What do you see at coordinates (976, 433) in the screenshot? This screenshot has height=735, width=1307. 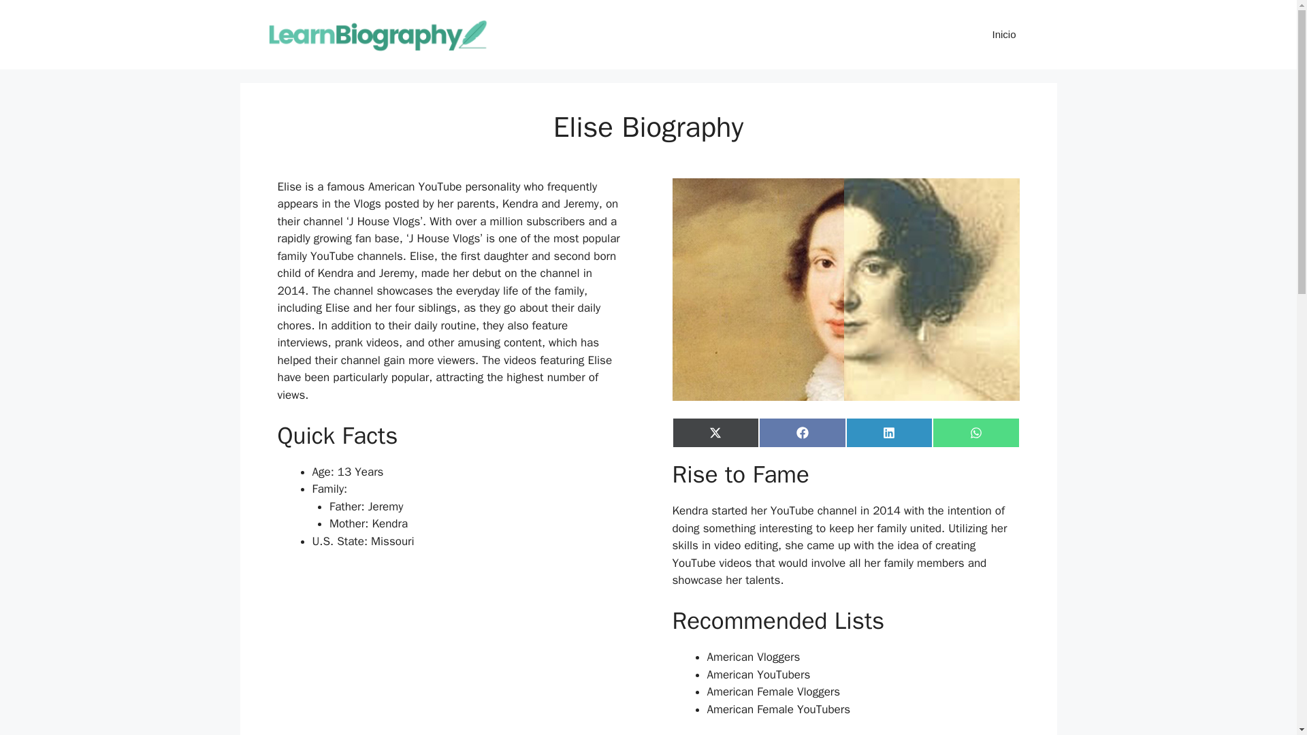 I see `Share on WhatsApp` at bounding box center [976, 433].